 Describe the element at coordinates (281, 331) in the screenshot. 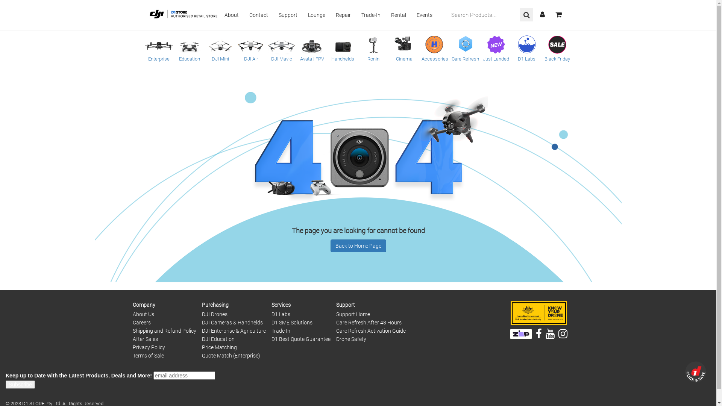

I see `Trade In` at that location.